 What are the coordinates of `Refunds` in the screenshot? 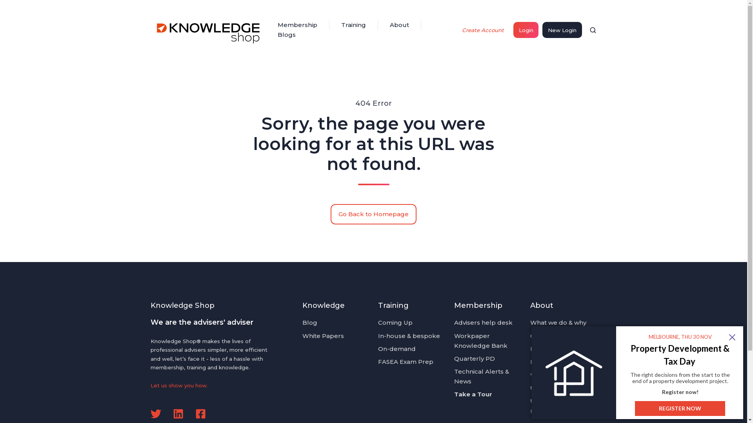 It's located at (543, 349).